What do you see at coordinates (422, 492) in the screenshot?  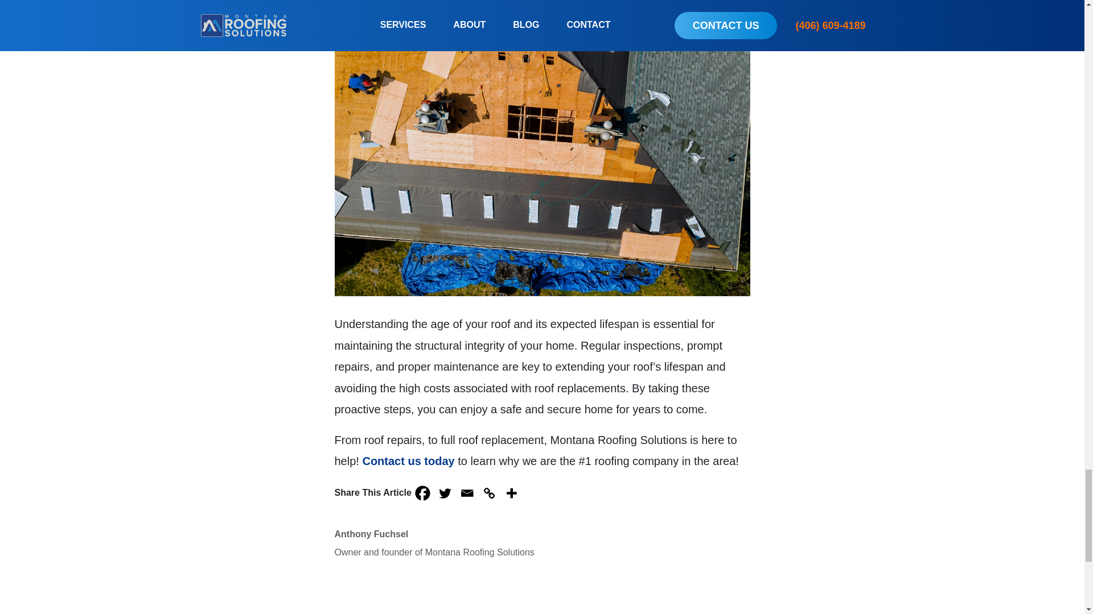 I see `Facebook` at bounding box center [422, 492].